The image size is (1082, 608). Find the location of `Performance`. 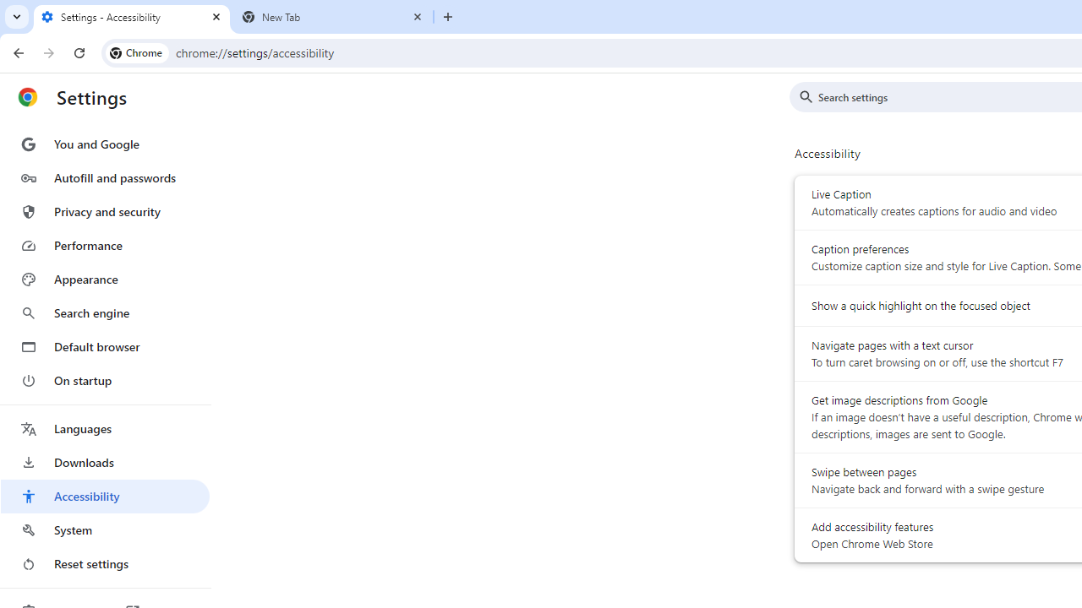

Performance is located at coordinates (105, 245).